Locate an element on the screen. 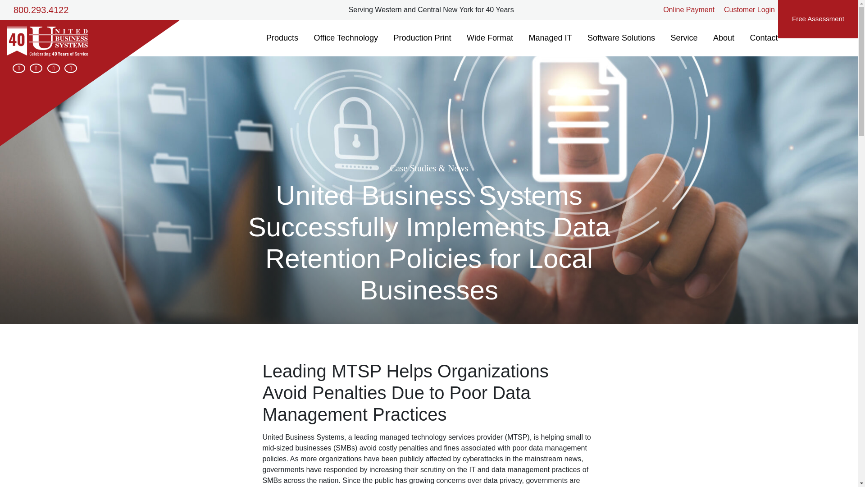  Production Print is located at coordinates (422, 38).